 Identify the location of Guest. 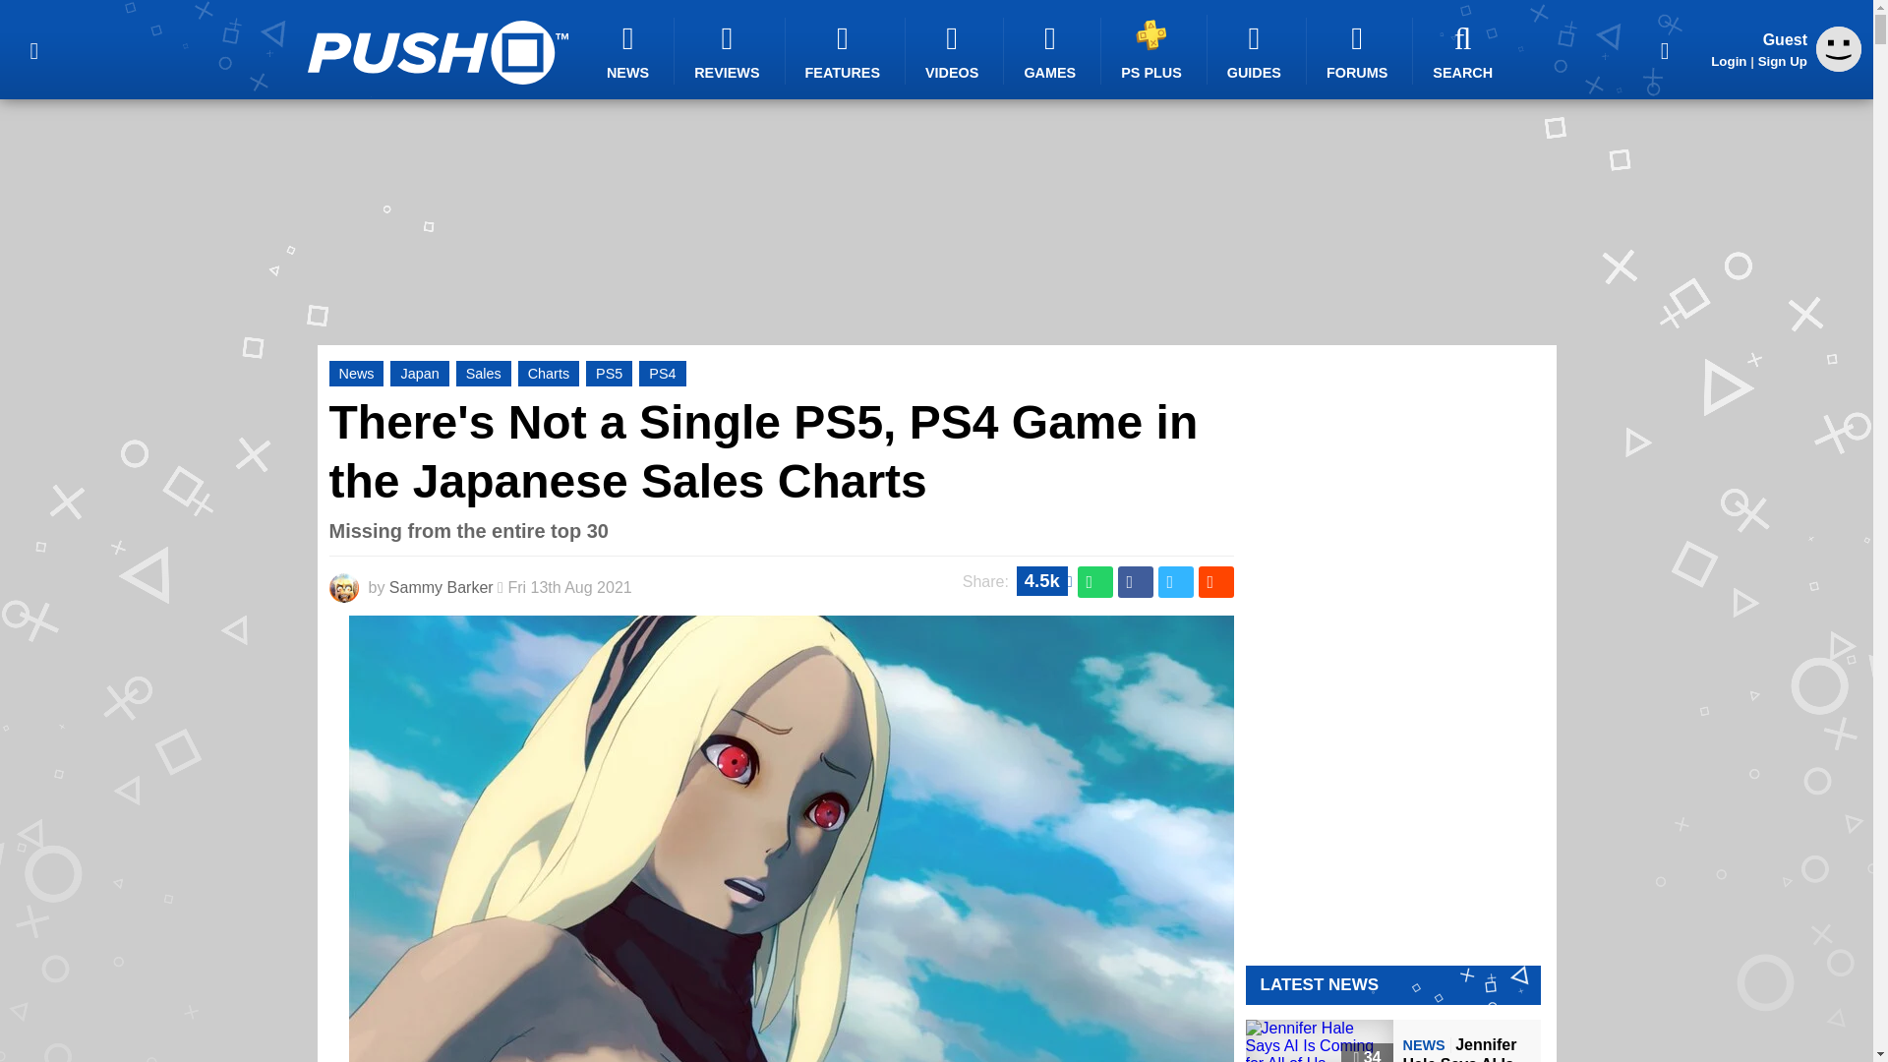
(1839, 66).